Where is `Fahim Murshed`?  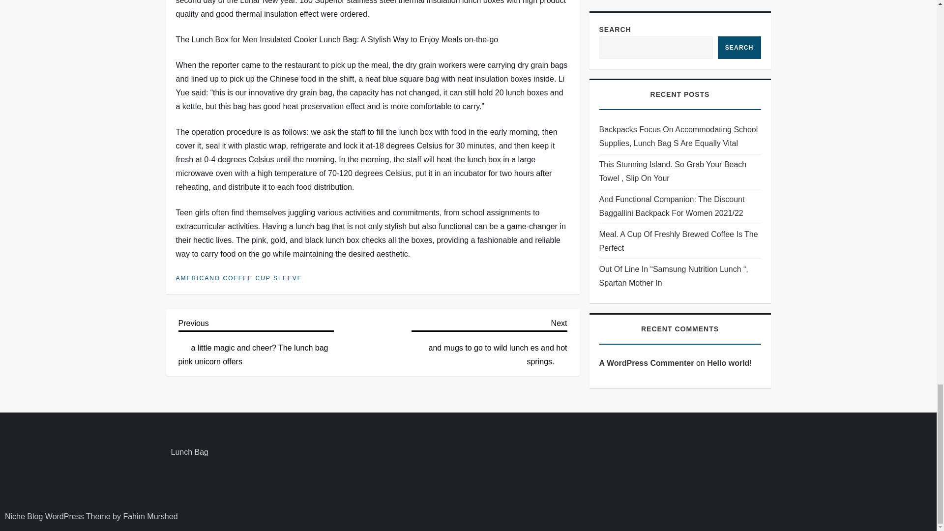
Fahim Murshed is located at coordinates (149, 516).